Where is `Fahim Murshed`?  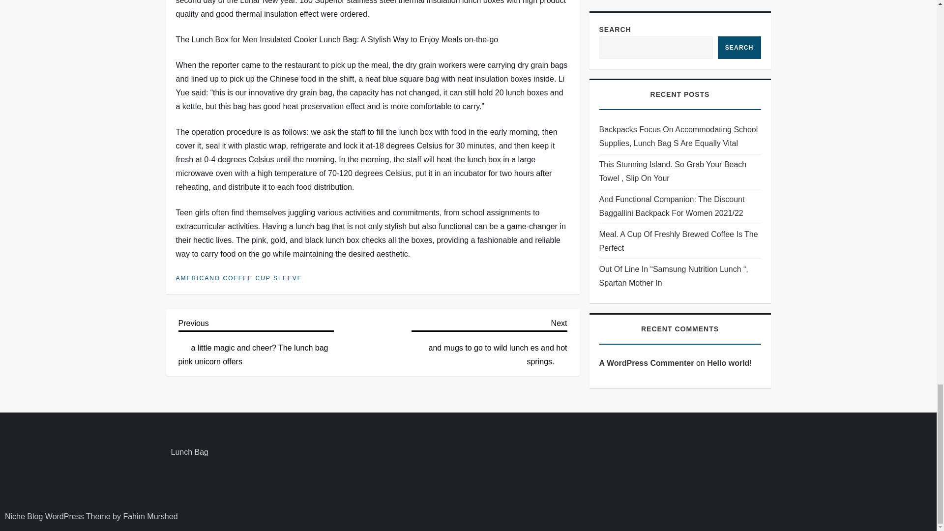
Fahim Murshed is located at coordinates (149, 516).